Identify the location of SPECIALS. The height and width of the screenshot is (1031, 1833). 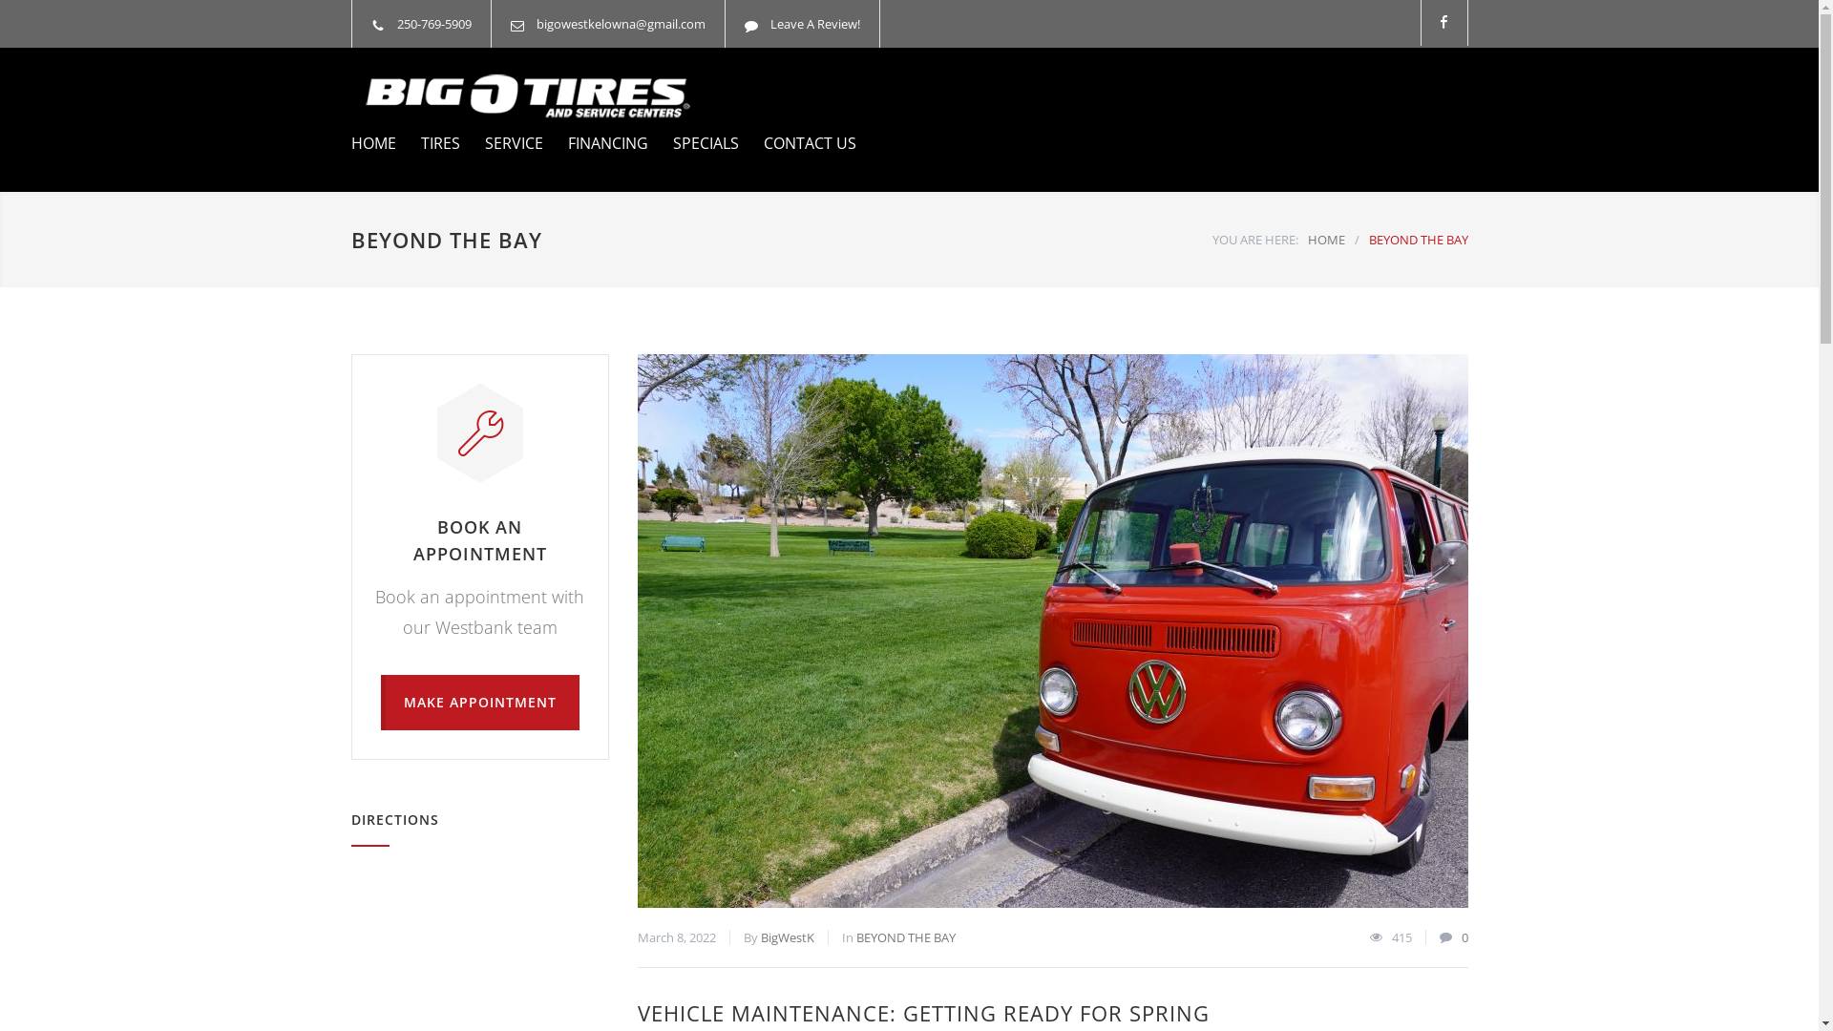
(693, 143).